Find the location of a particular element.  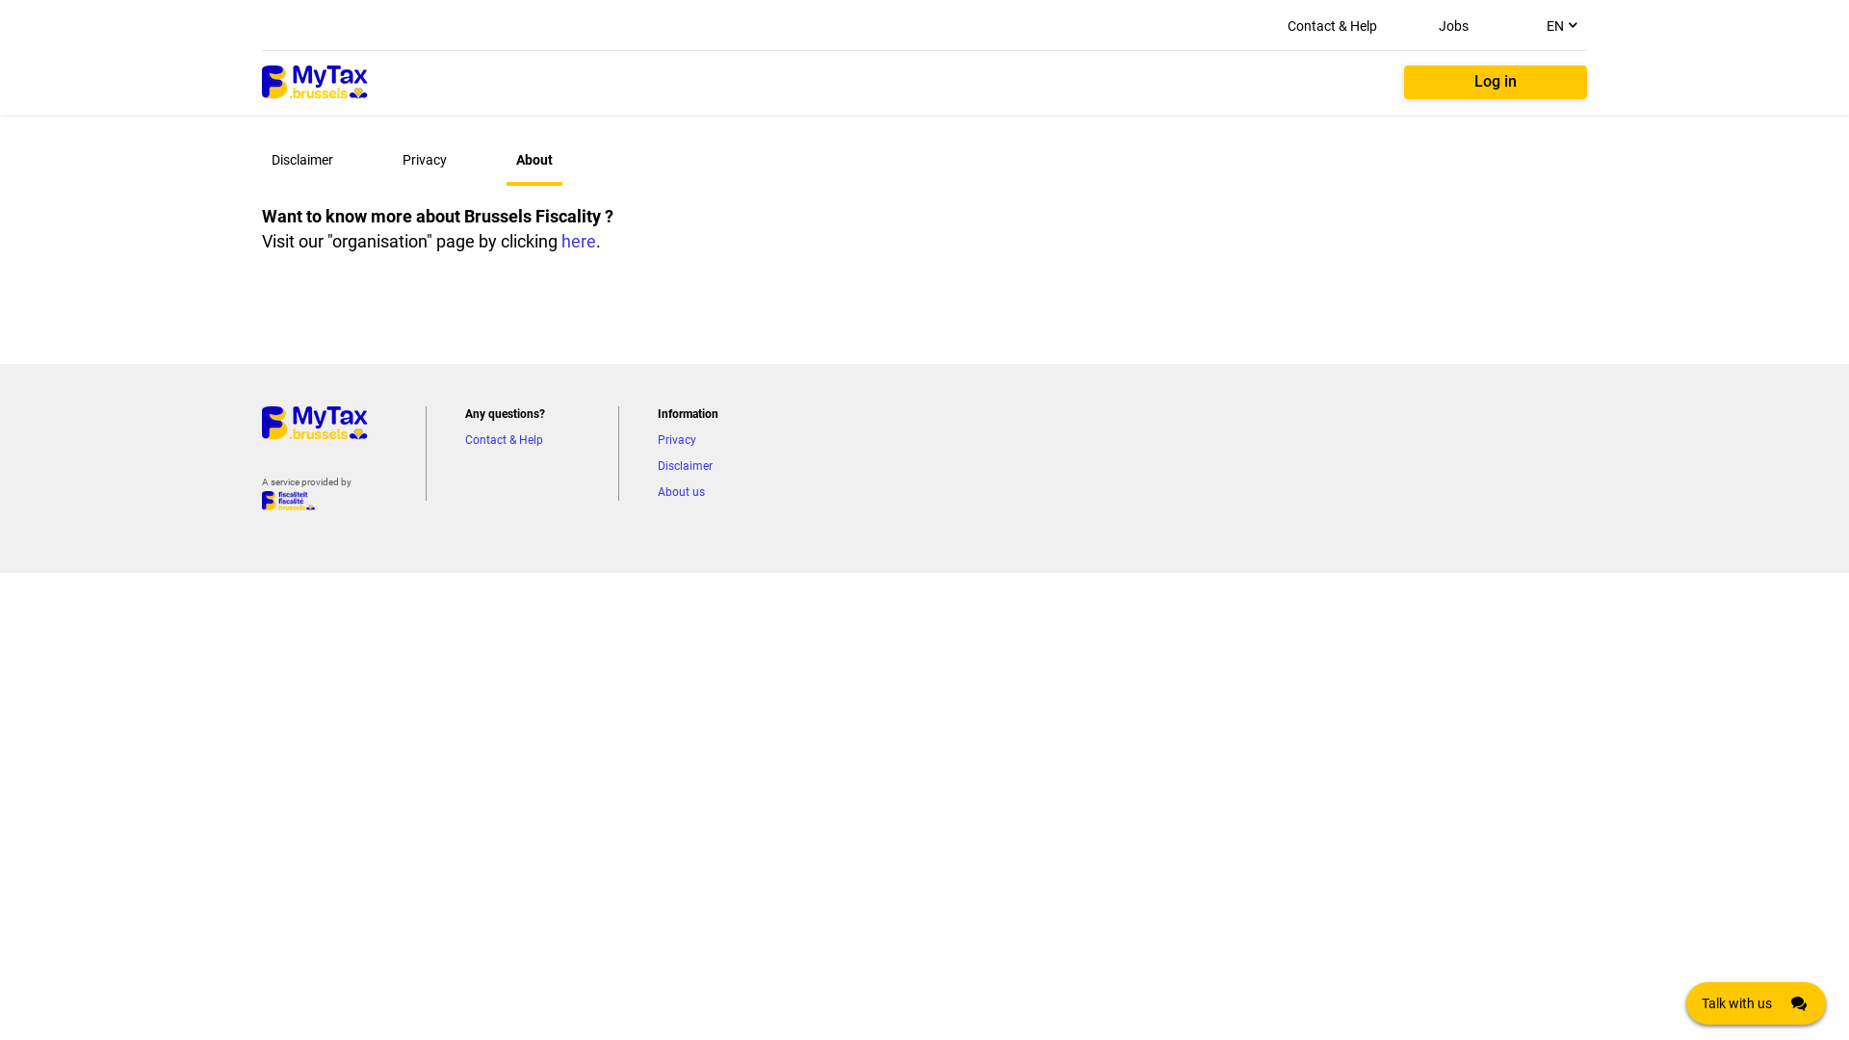

Log in is located at coordinates (1496, 83).